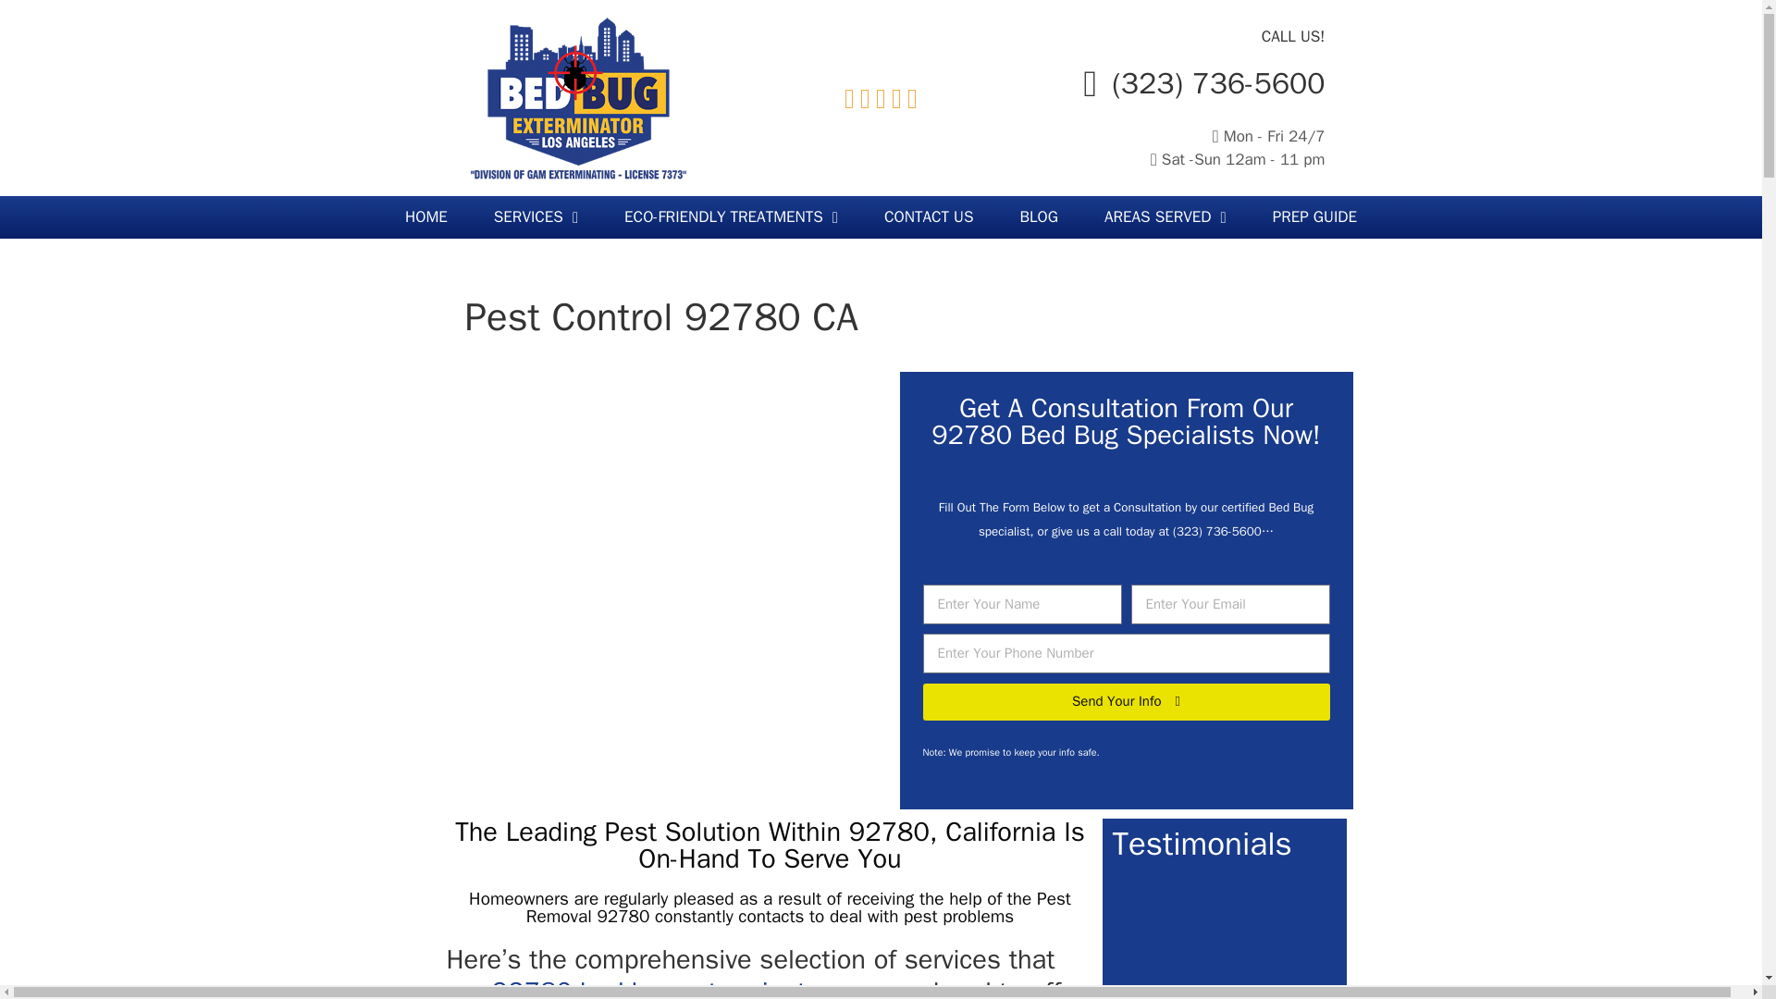  I want to click on HOME, so click(425, 216).